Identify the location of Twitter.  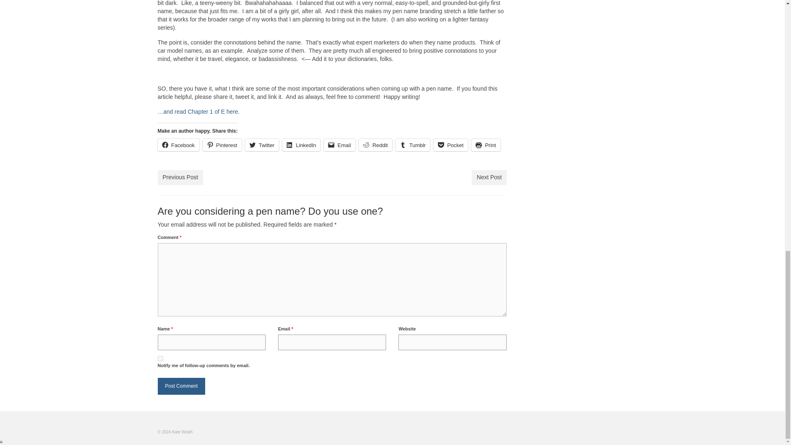
(262, 145).